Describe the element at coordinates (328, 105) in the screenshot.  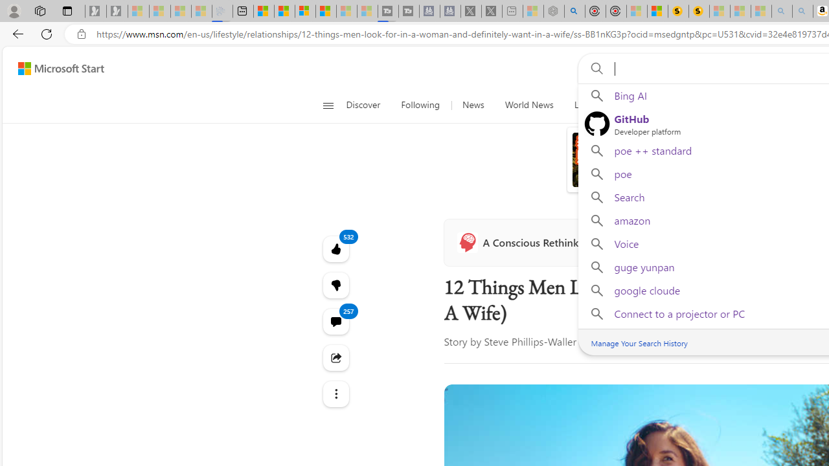
I see `Open navigation menu` at that location.